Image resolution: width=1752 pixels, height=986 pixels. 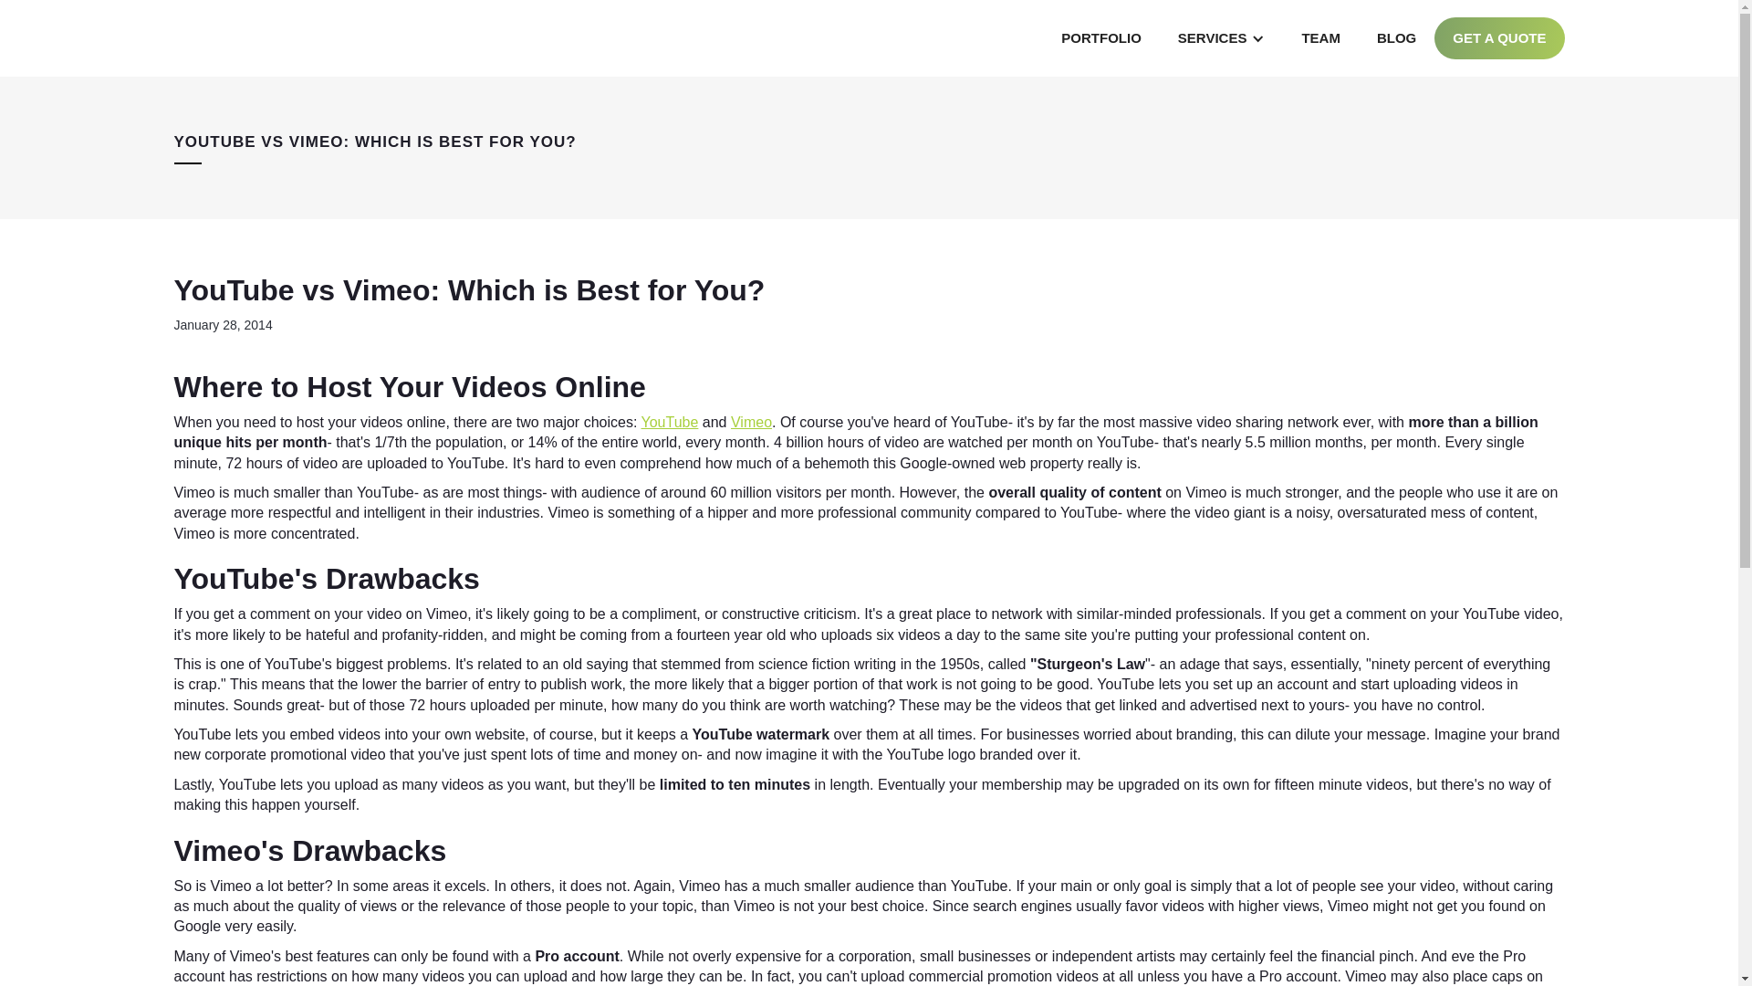 I want to click on GET A QUOTE, so click(x=1499, y=38).